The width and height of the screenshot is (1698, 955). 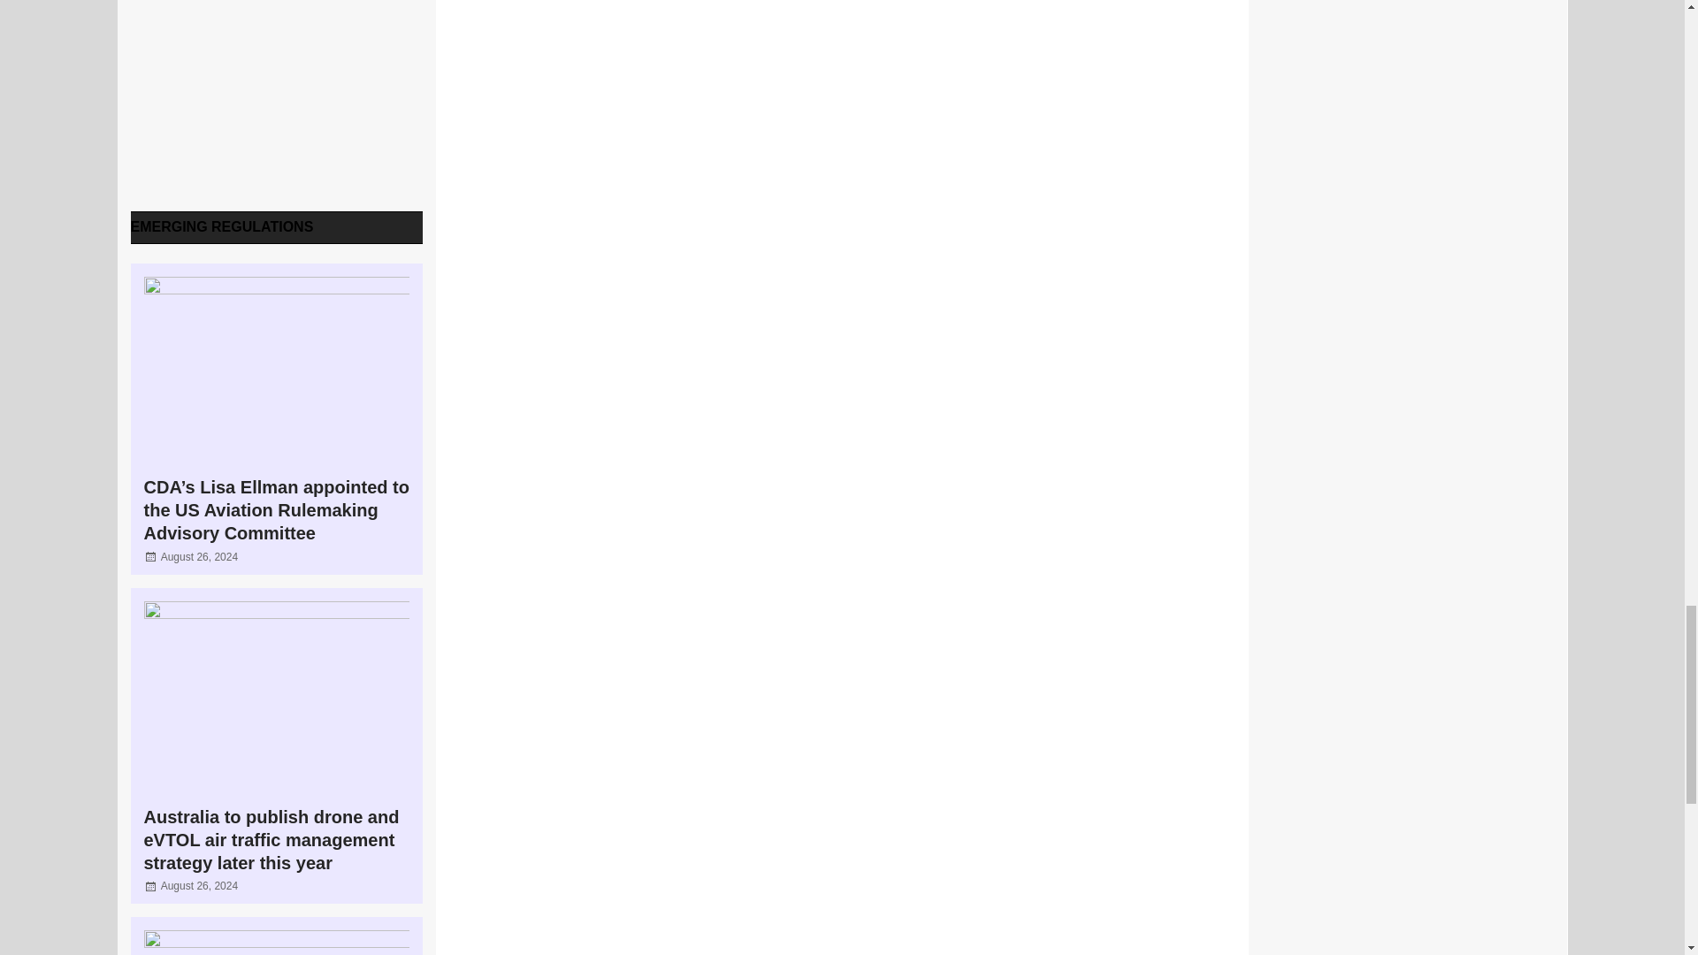 What do you see at coordinates (199, 885) in the screenshot?
I see `12:02 pm` at bounding box center [199, 885].